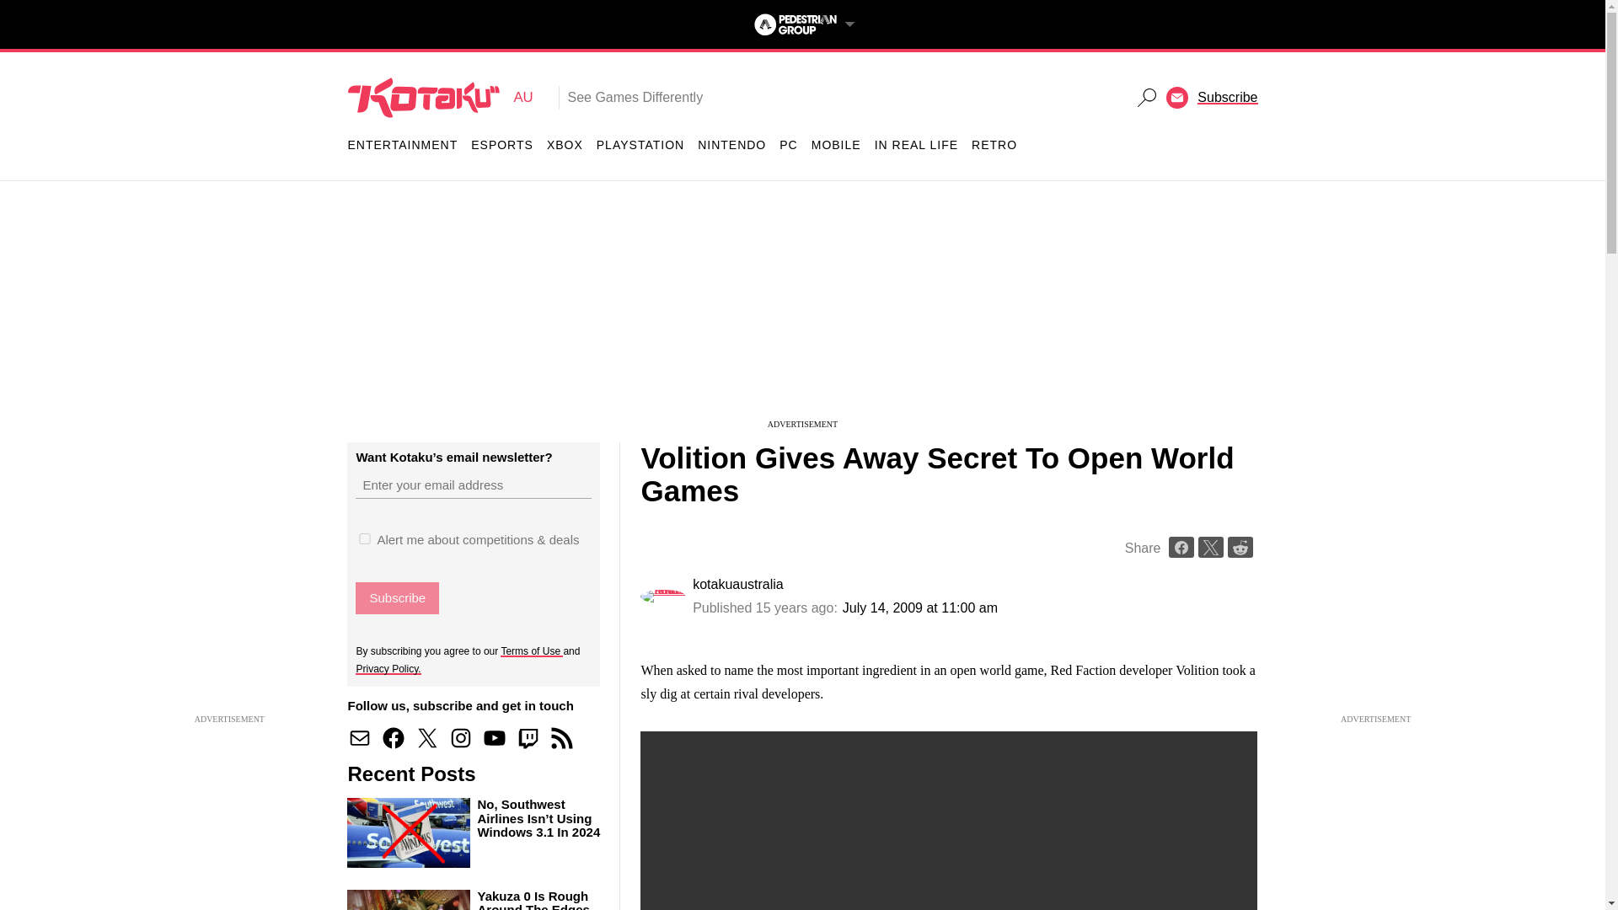 The image size is (1618, 910). What do you see at coordinates (397, 597) in the screenshot?
I see `youtube` at bounding box center [397, 597].